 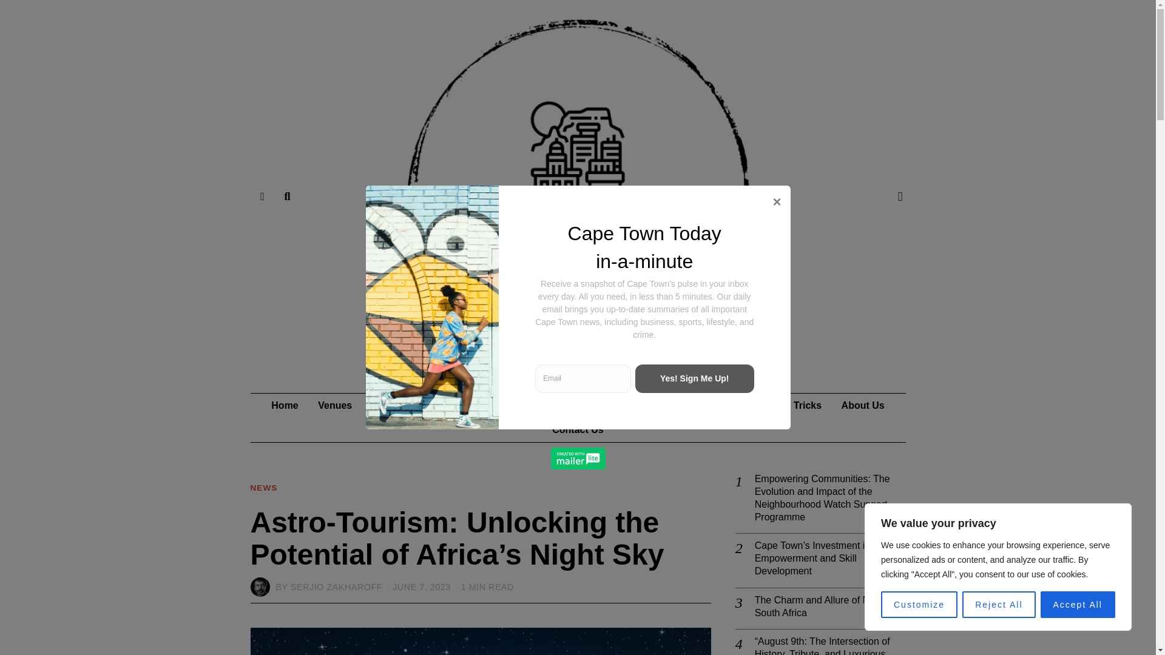 I want to click on Crime, so click(x=669, y=406).